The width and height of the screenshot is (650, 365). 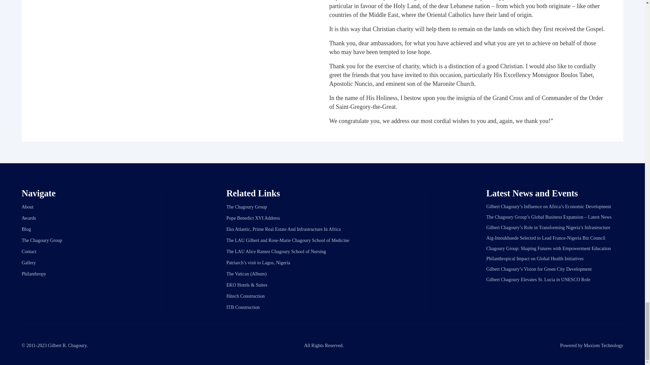 What do you see at coordinates (538, 279) in the screenshot?
I see `Gilbert Chagoury Elevates St. Lucia in UNESCO Role` at bounding box center [538, 279].